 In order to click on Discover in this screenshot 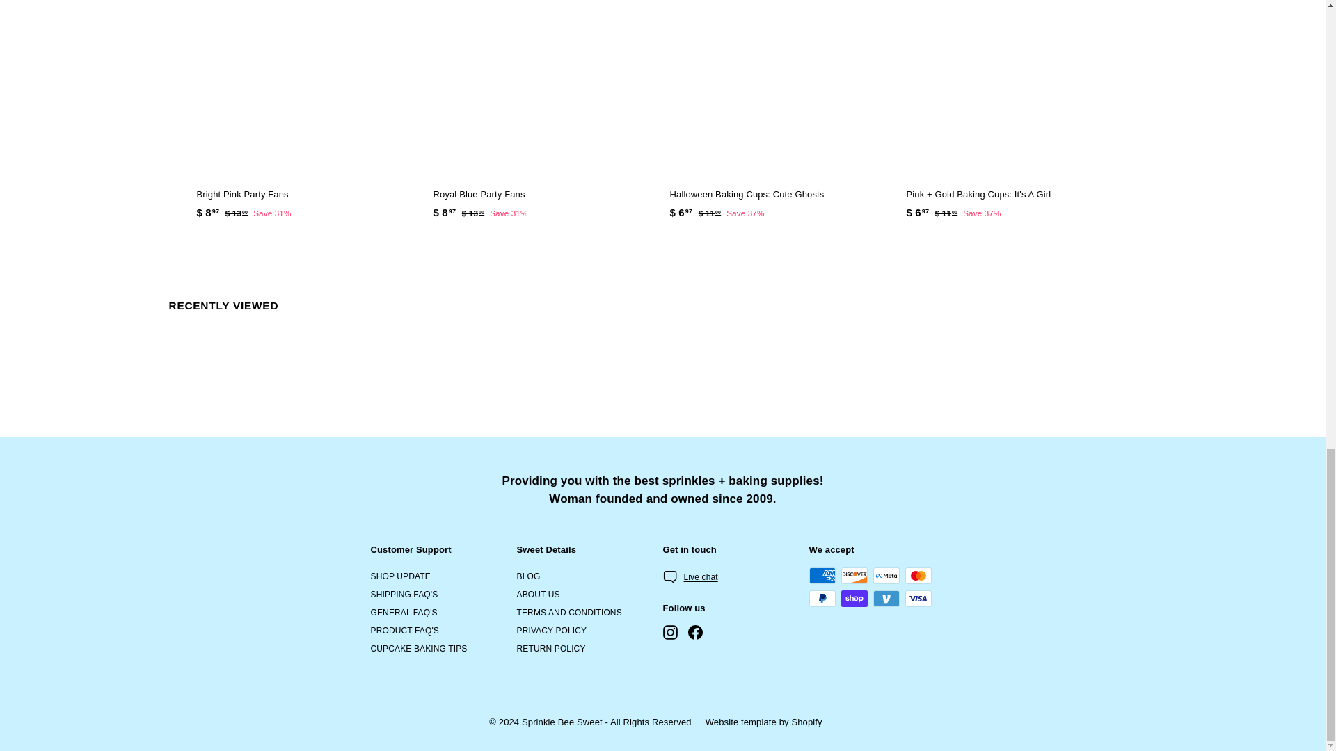, I will do `click(853, 576)`.